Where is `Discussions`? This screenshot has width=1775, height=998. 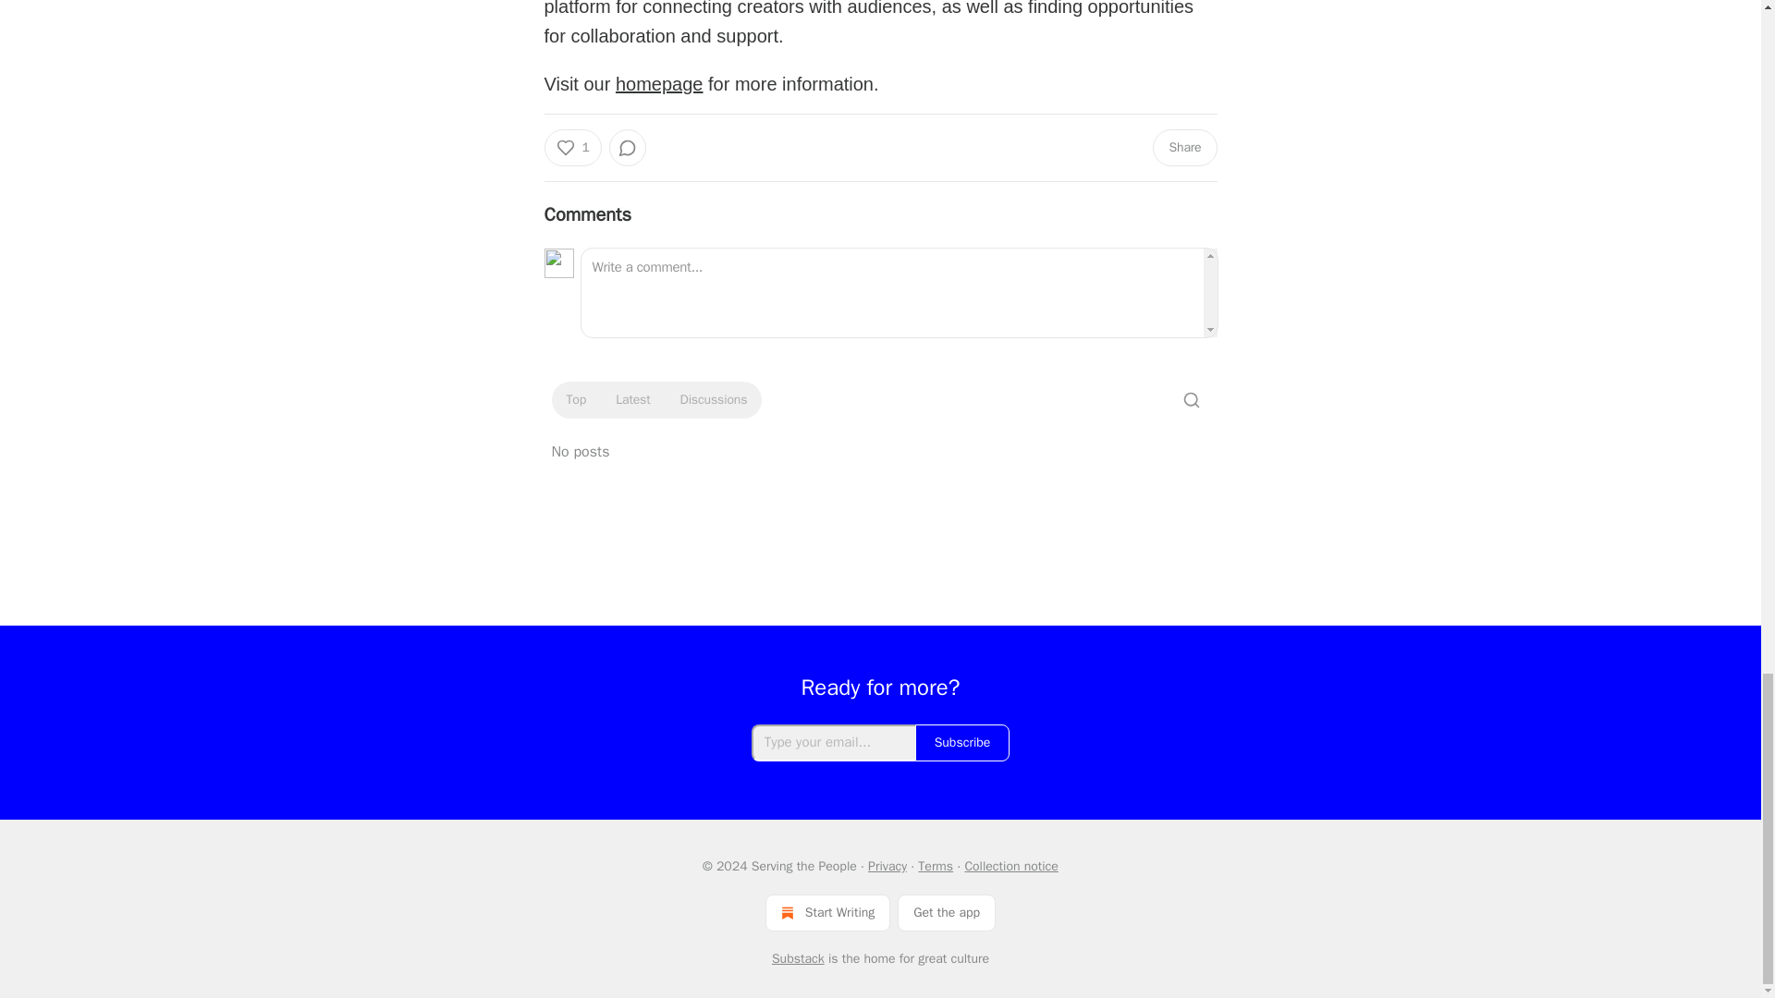
Discussions is located at coordinates (714, 399).